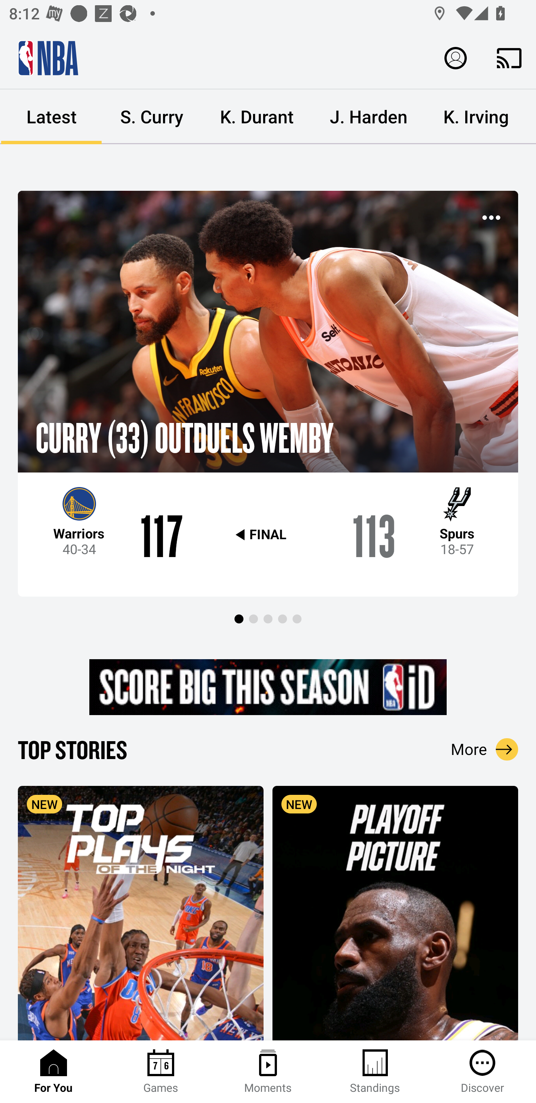 The height and width of the screenshot is (1103, 536). What do you see at coordinates (395, 913) in the screenshot?
I see `NEW` at bounding box center [395, 913].